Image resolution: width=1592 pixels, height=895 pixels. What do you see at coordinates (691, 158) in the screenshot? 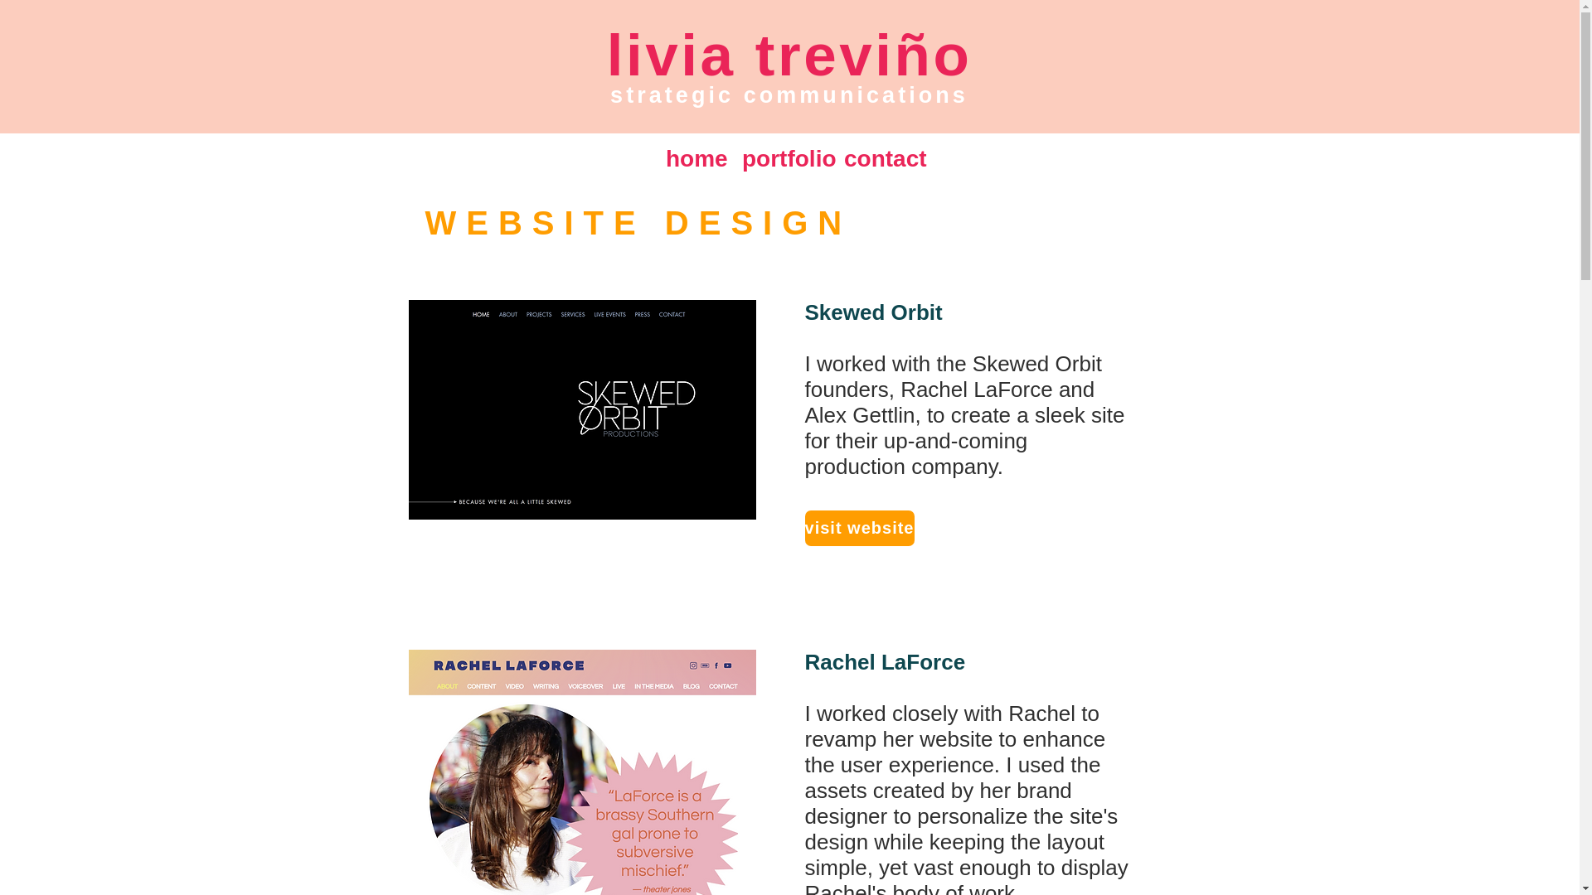
I see `home` at bounding box center [691, 158].